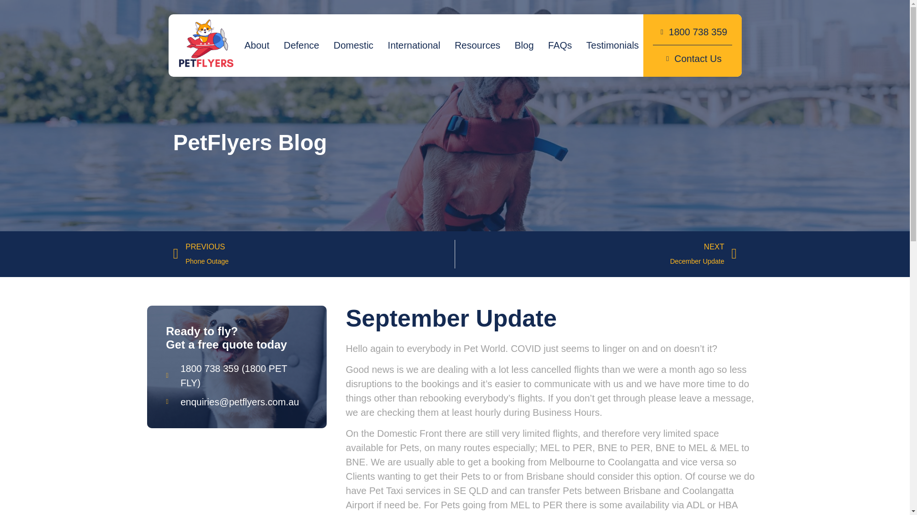 The image size is (917, 515). What do you see at coordinates (353, 45) in the screenshot?
I see `Domestic` at bounding box center [353, 45].